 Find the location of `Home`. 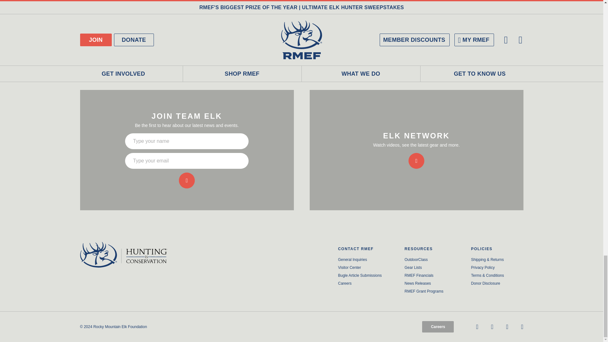

Home is located at coordinates (131, 255).